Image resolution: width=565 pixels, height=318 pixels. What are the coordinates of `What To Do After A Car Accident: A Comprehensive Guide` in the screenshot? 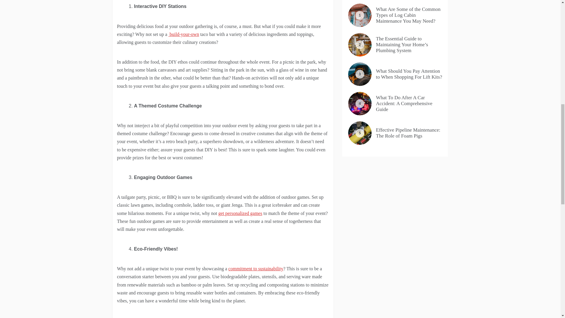 It's located at (404, 104).